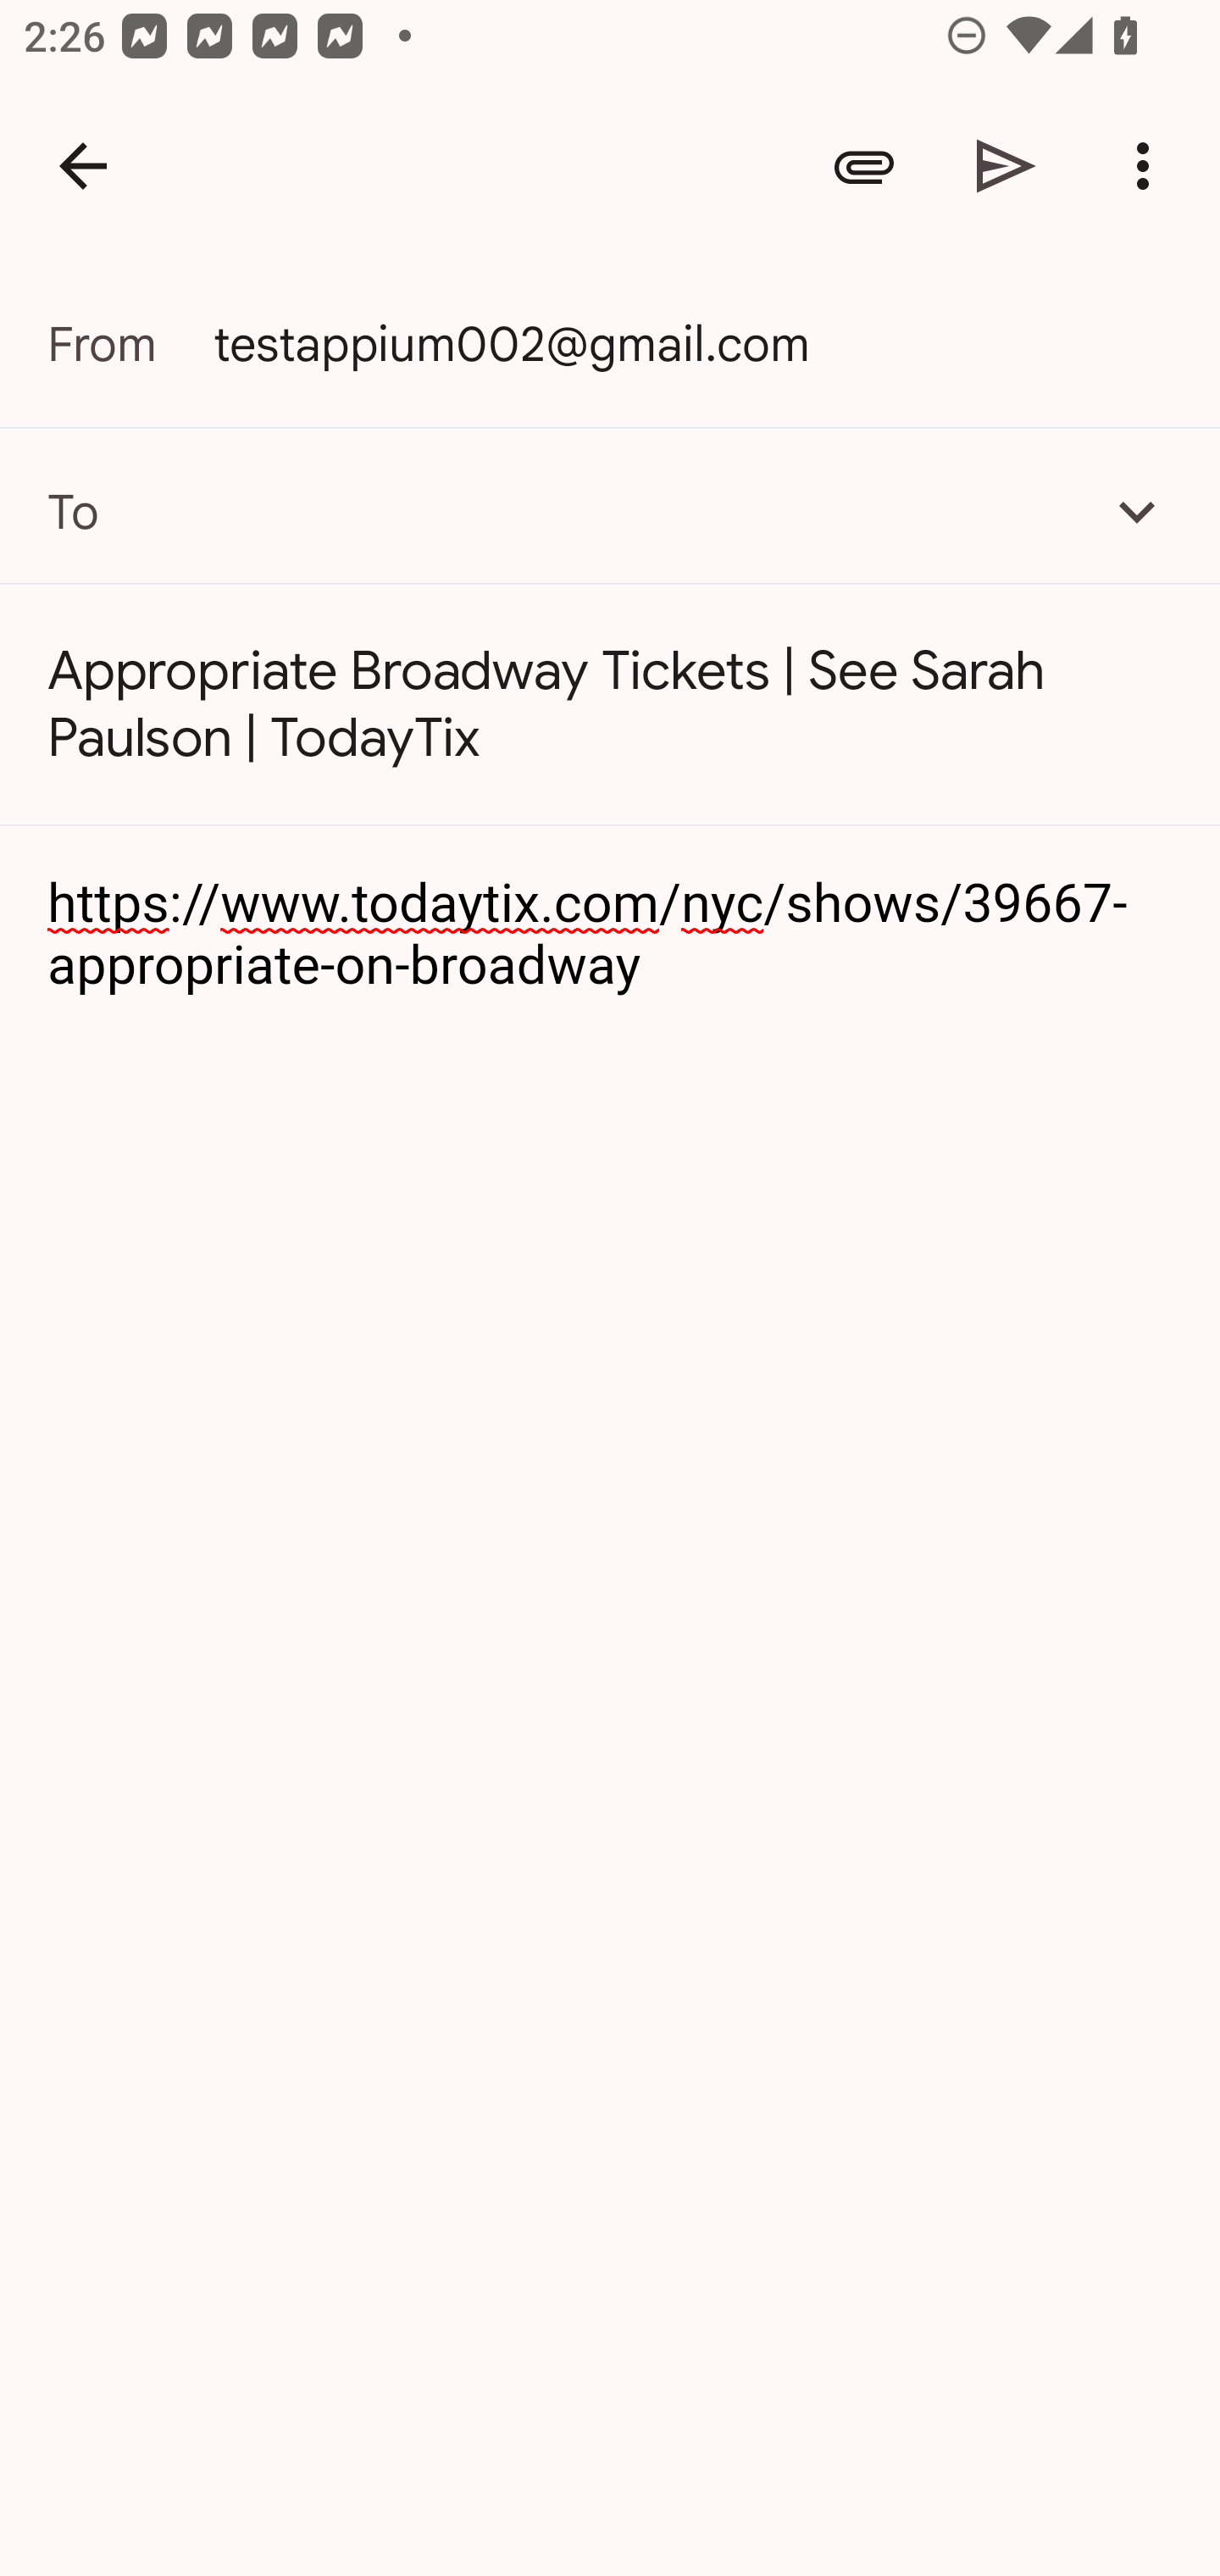 Image resolution: width=1220 pixels, height=2576 pixels. I want to click on Attach file, so click(864, 166).